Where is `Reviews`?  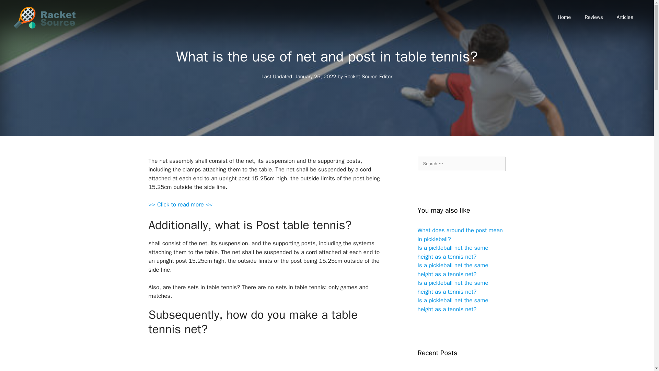 Reviews is located at coordinates (594, 17).